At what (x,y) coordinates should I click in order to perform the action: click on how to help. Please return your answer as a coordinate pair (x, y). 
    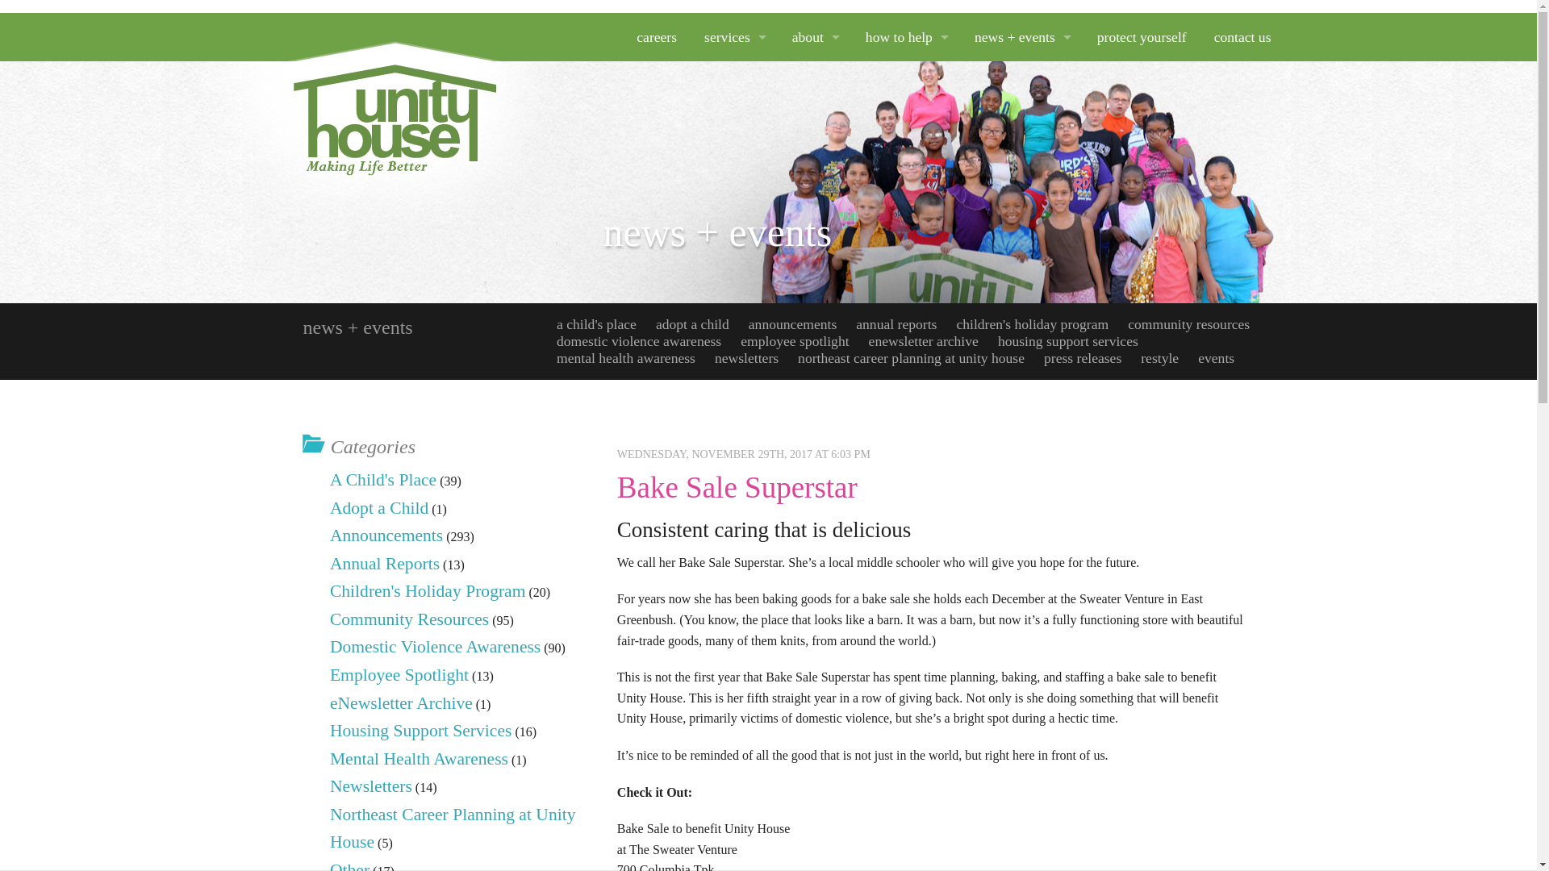
    Looking at the image, I should click on (906, 37).